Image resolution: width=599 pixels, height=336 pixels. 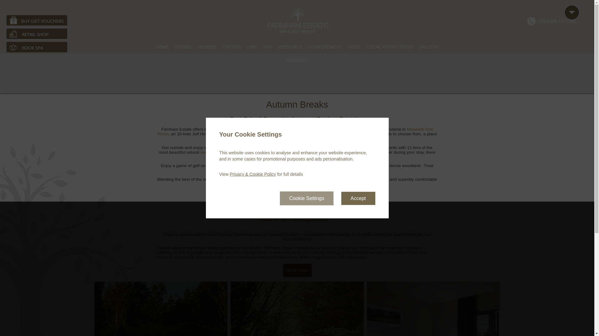 I want to click on Accept, so click(x=358, y=198).